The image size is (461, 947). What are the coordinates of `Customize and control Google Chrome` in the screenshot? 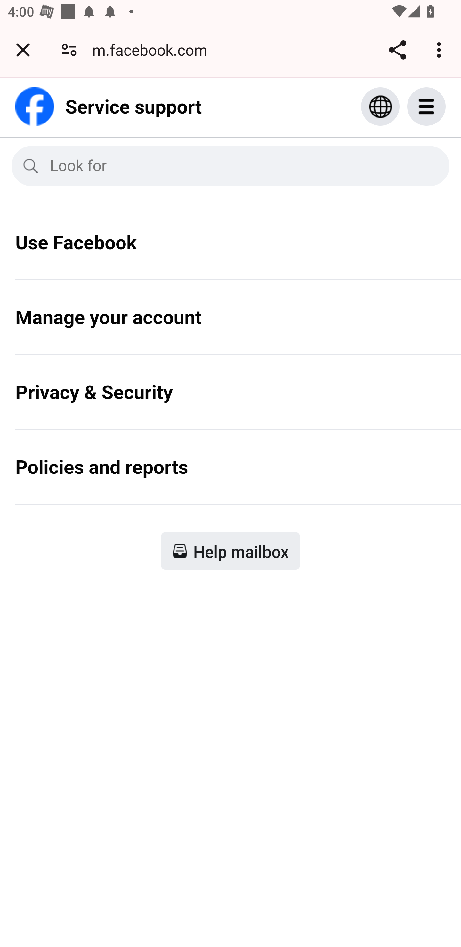 It's located at (441, 50).